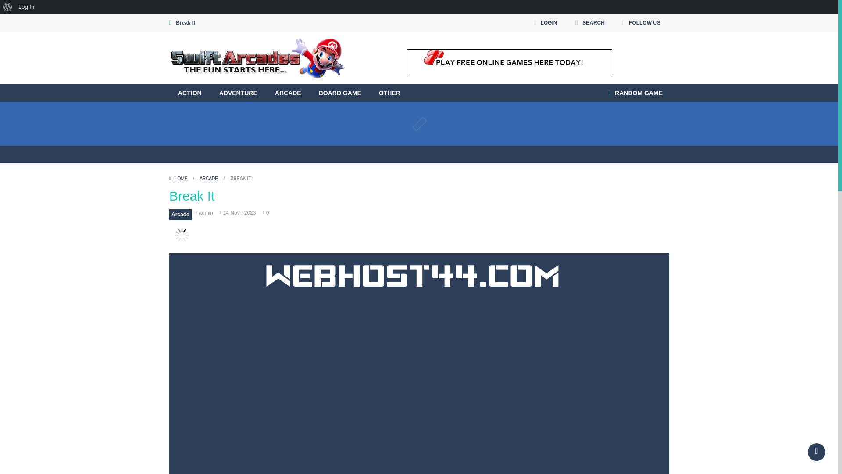 The height and width of the screenshot is (474, 842). What do you see at coordinates (340, 93) in the screenshot?
I see `BOARD GAME` at bounding box center [340, 93].